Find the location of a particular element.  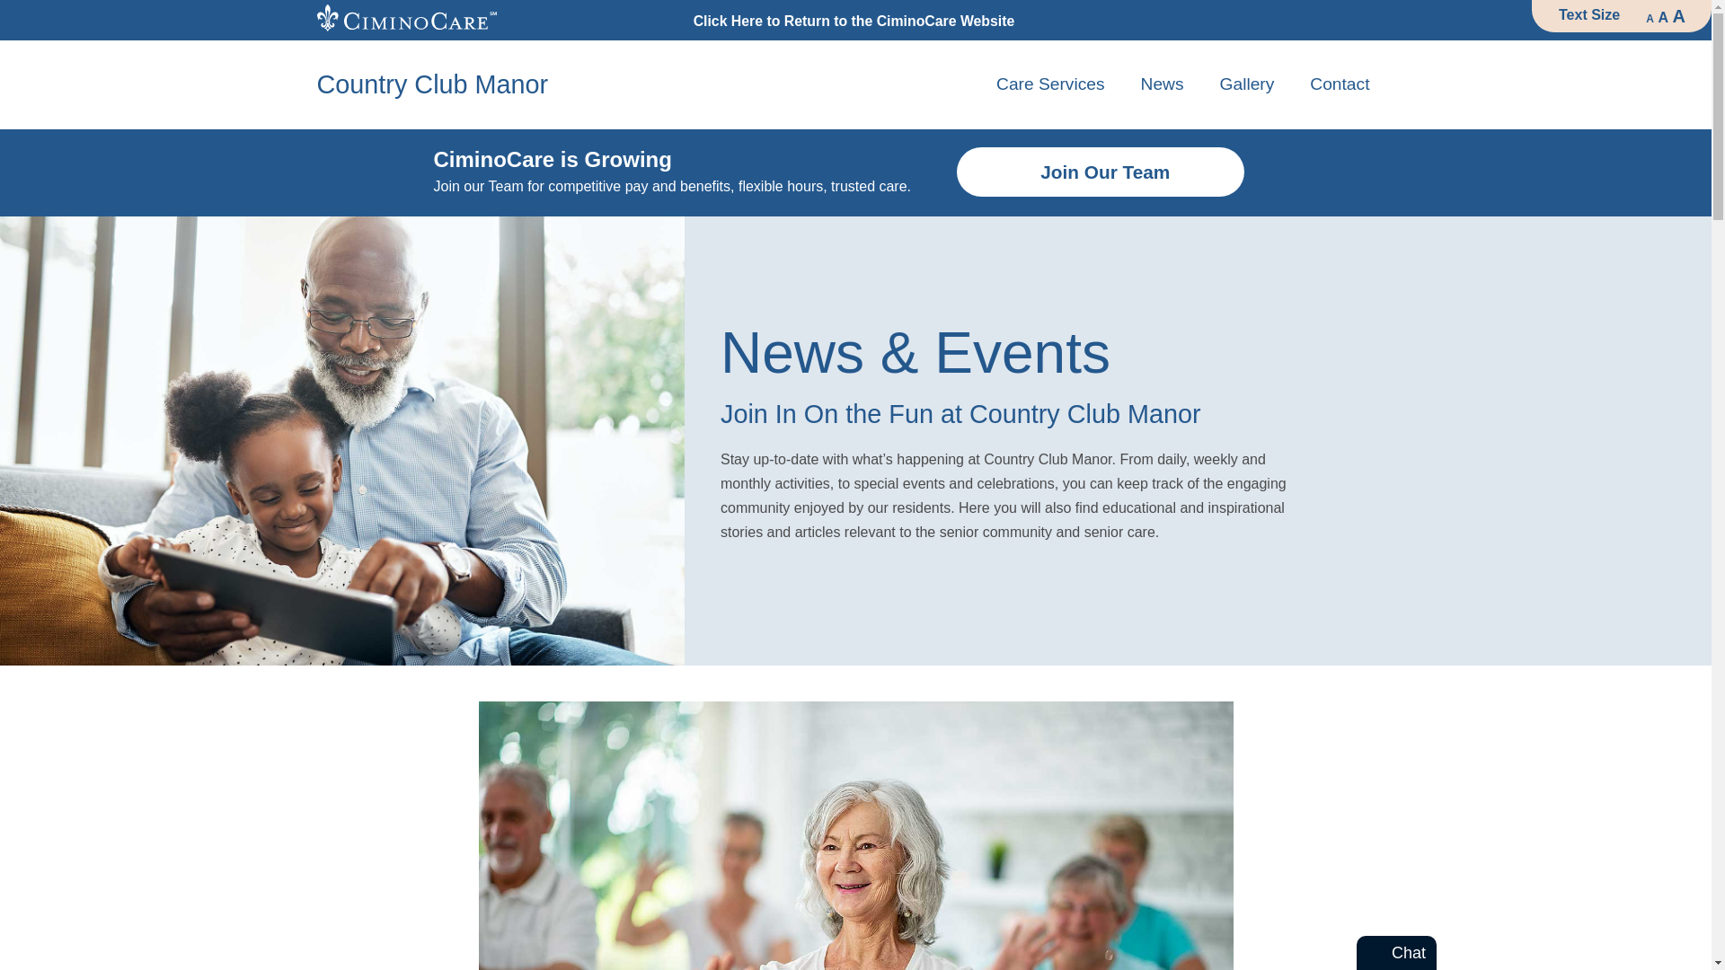

Contact is located at coordinates (1339, 84).